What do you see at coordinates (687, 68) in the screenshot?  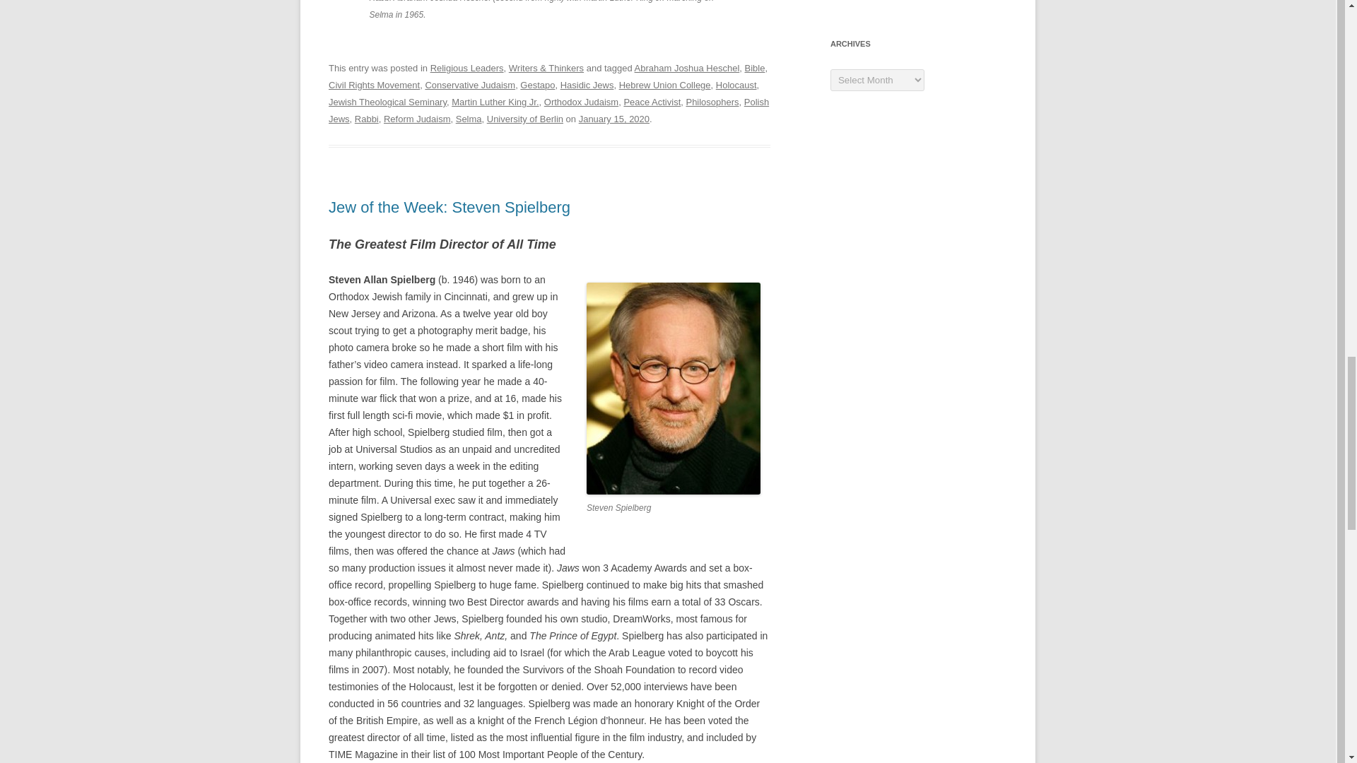 I see `Abraham Joshua Heschel` at bounding box center [687, 68].